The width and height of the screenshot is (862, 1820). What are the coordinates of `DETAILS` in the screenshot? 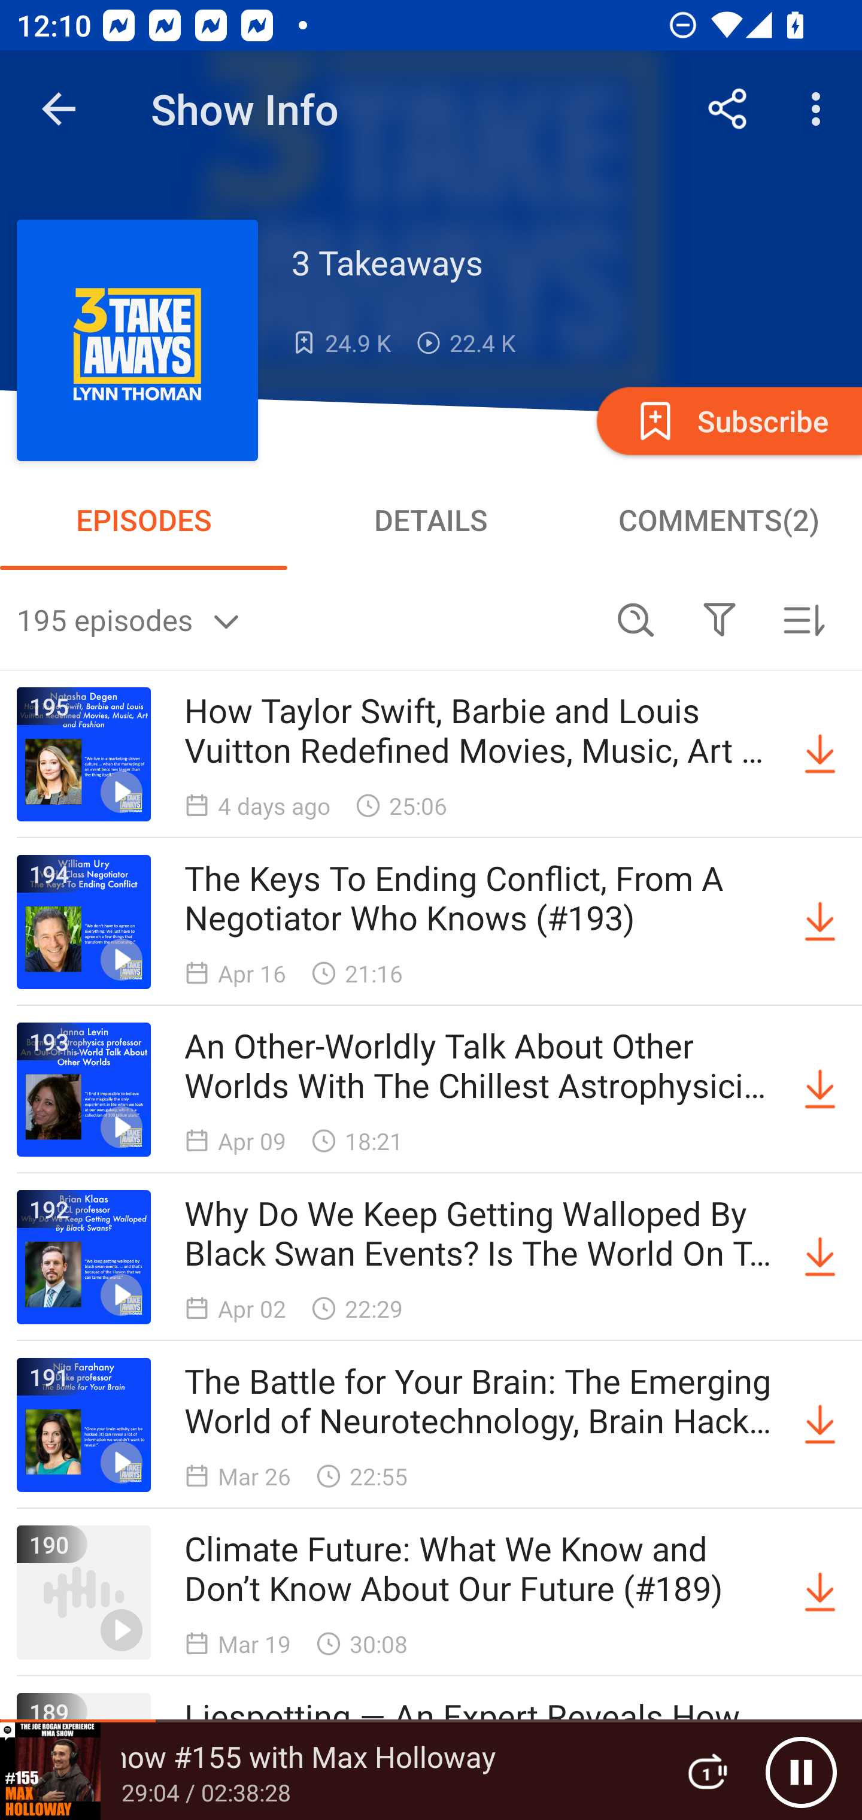 It's located at (431, 520).